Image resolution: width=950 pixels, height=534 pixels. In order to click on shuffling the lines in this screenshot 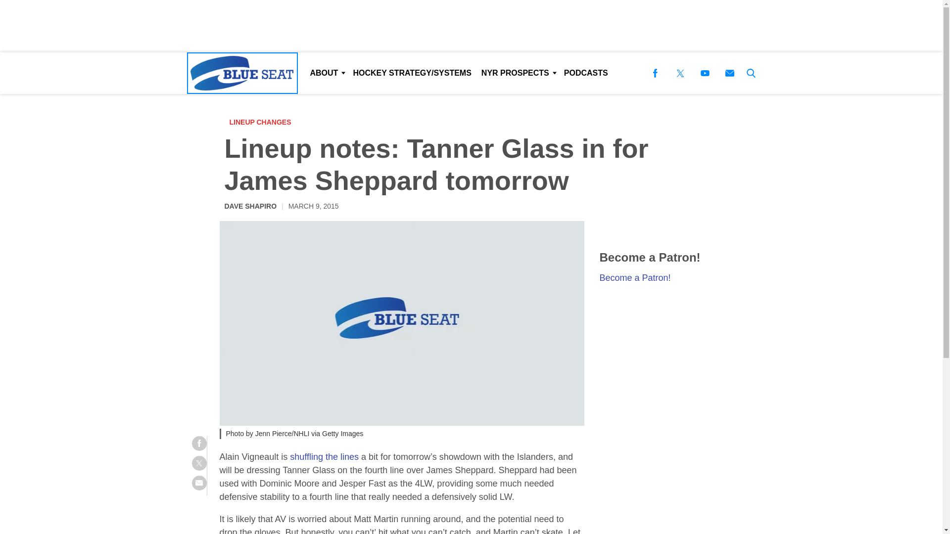, I will do `click(324, 457)`.